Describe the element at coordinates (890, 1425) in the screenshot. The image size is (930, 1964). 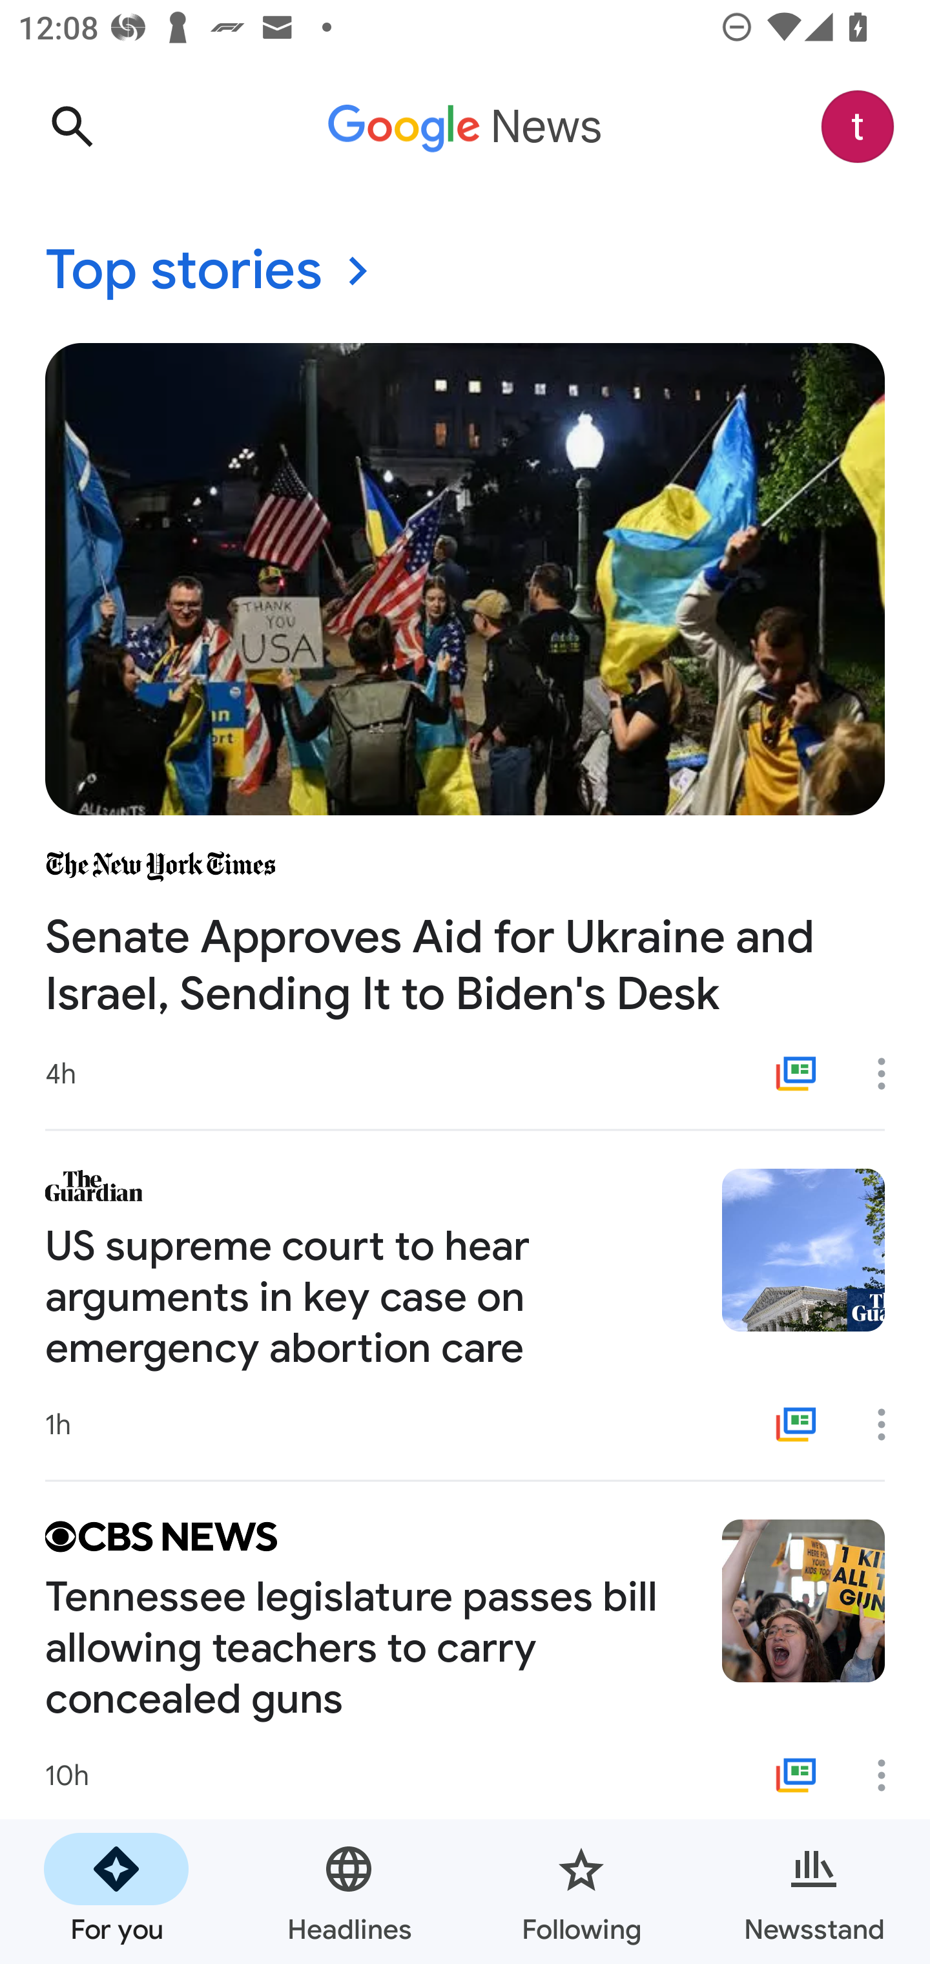
I see `More options` at that location.